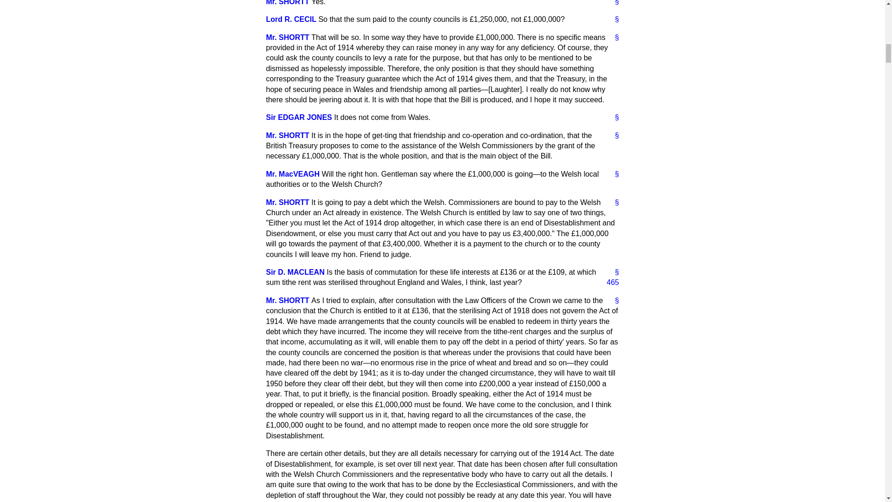  Describe the element at coordinates (291, 19) in the screenshot. I see `Lord R. CECIL` at that location.